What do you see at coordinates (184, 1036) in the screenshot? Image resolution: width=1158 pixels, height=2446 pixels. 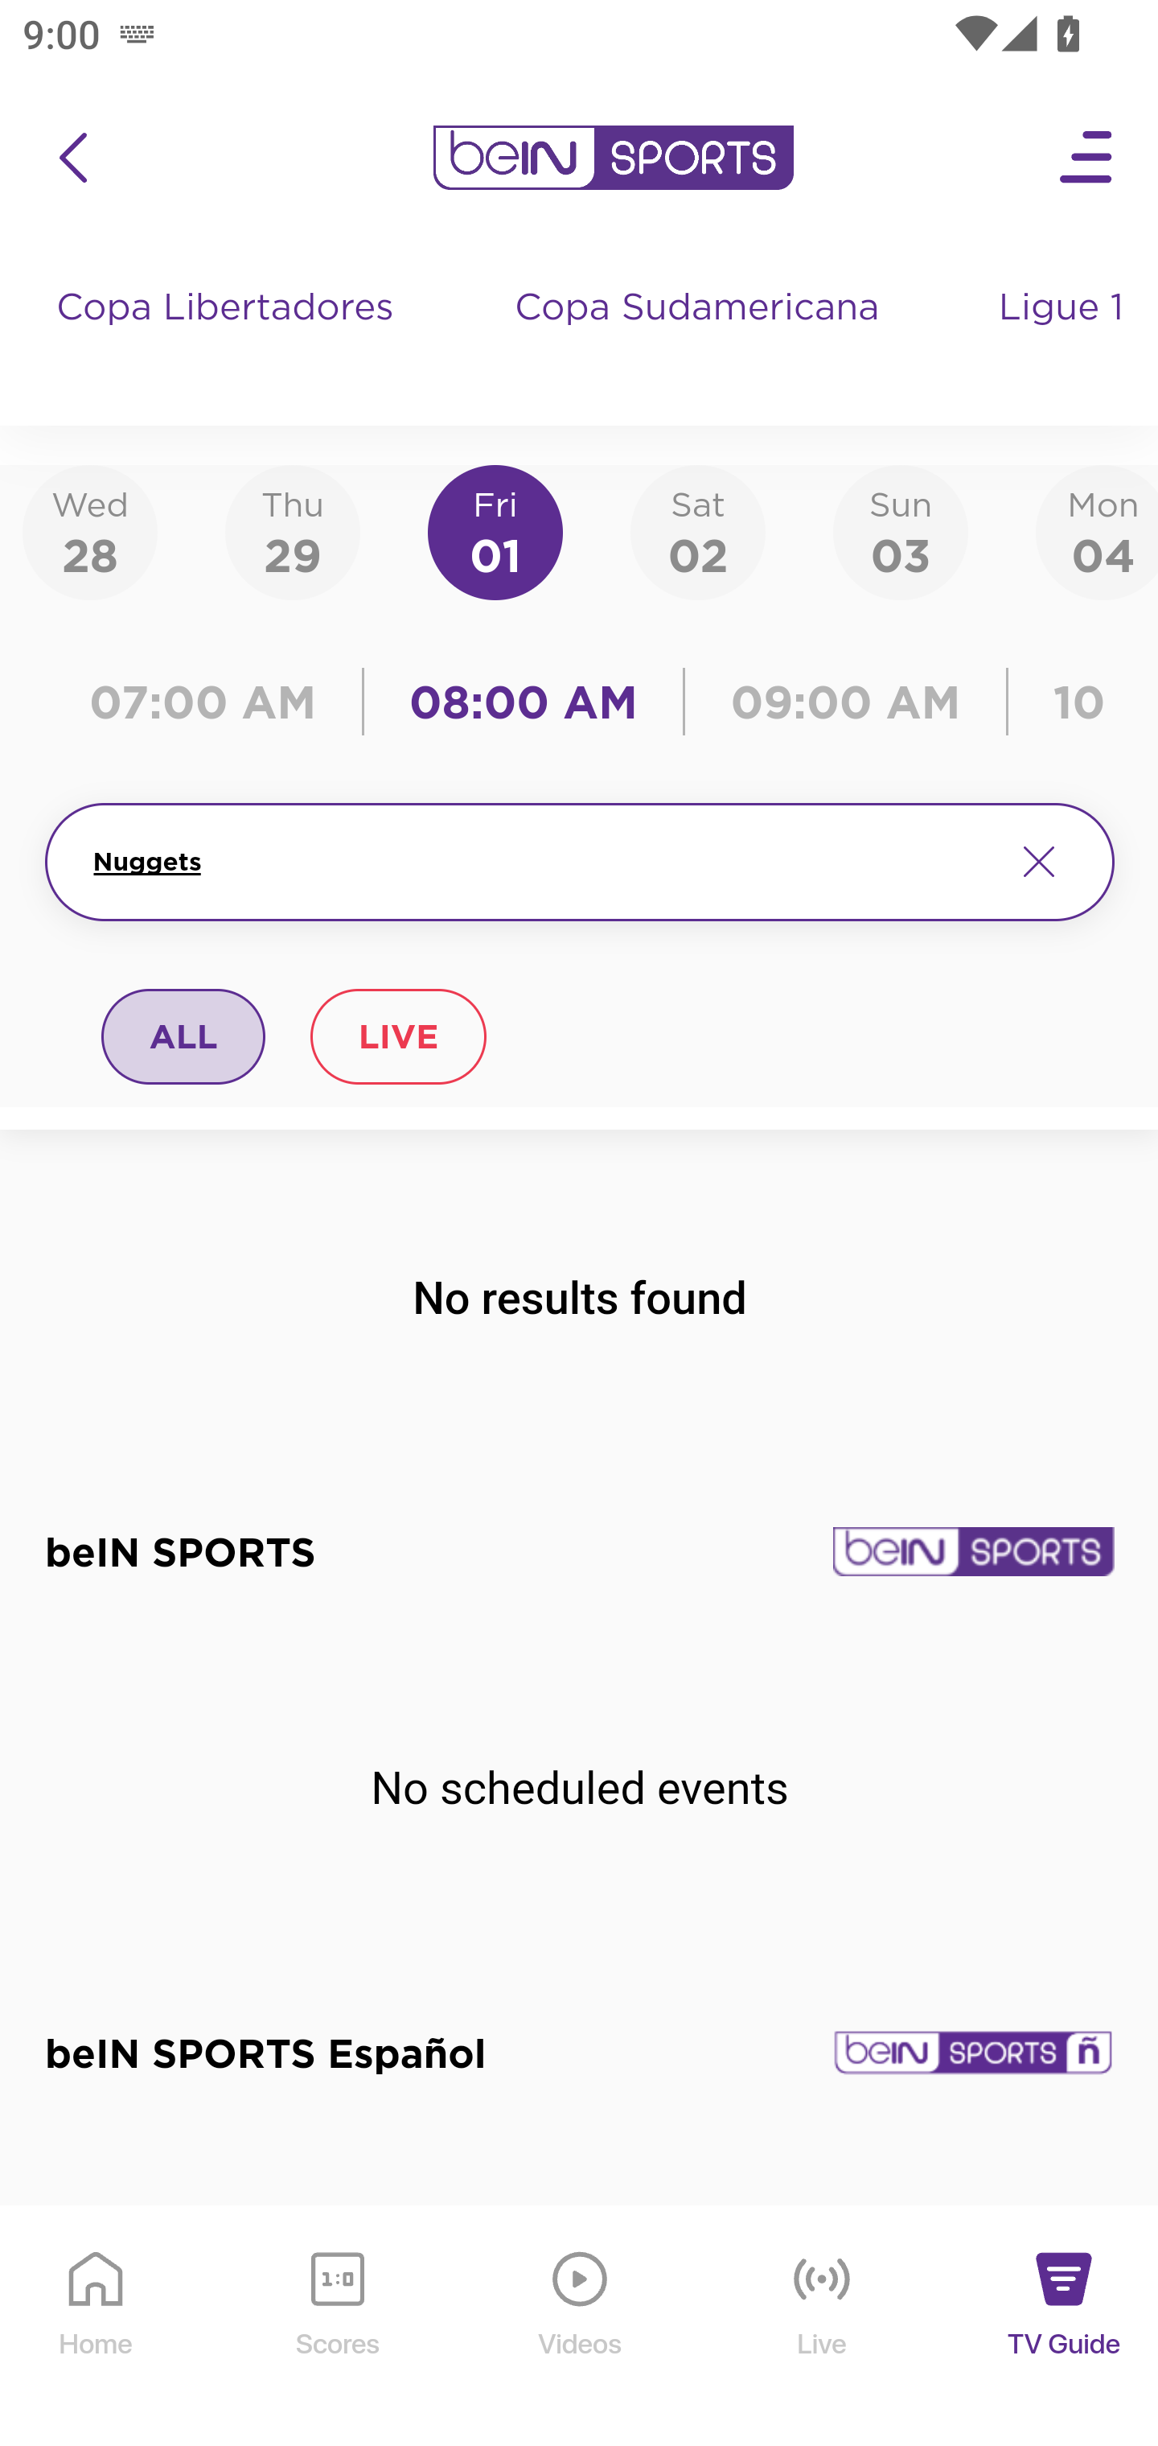 I see `ALL` at bounding box center [184, 1036].